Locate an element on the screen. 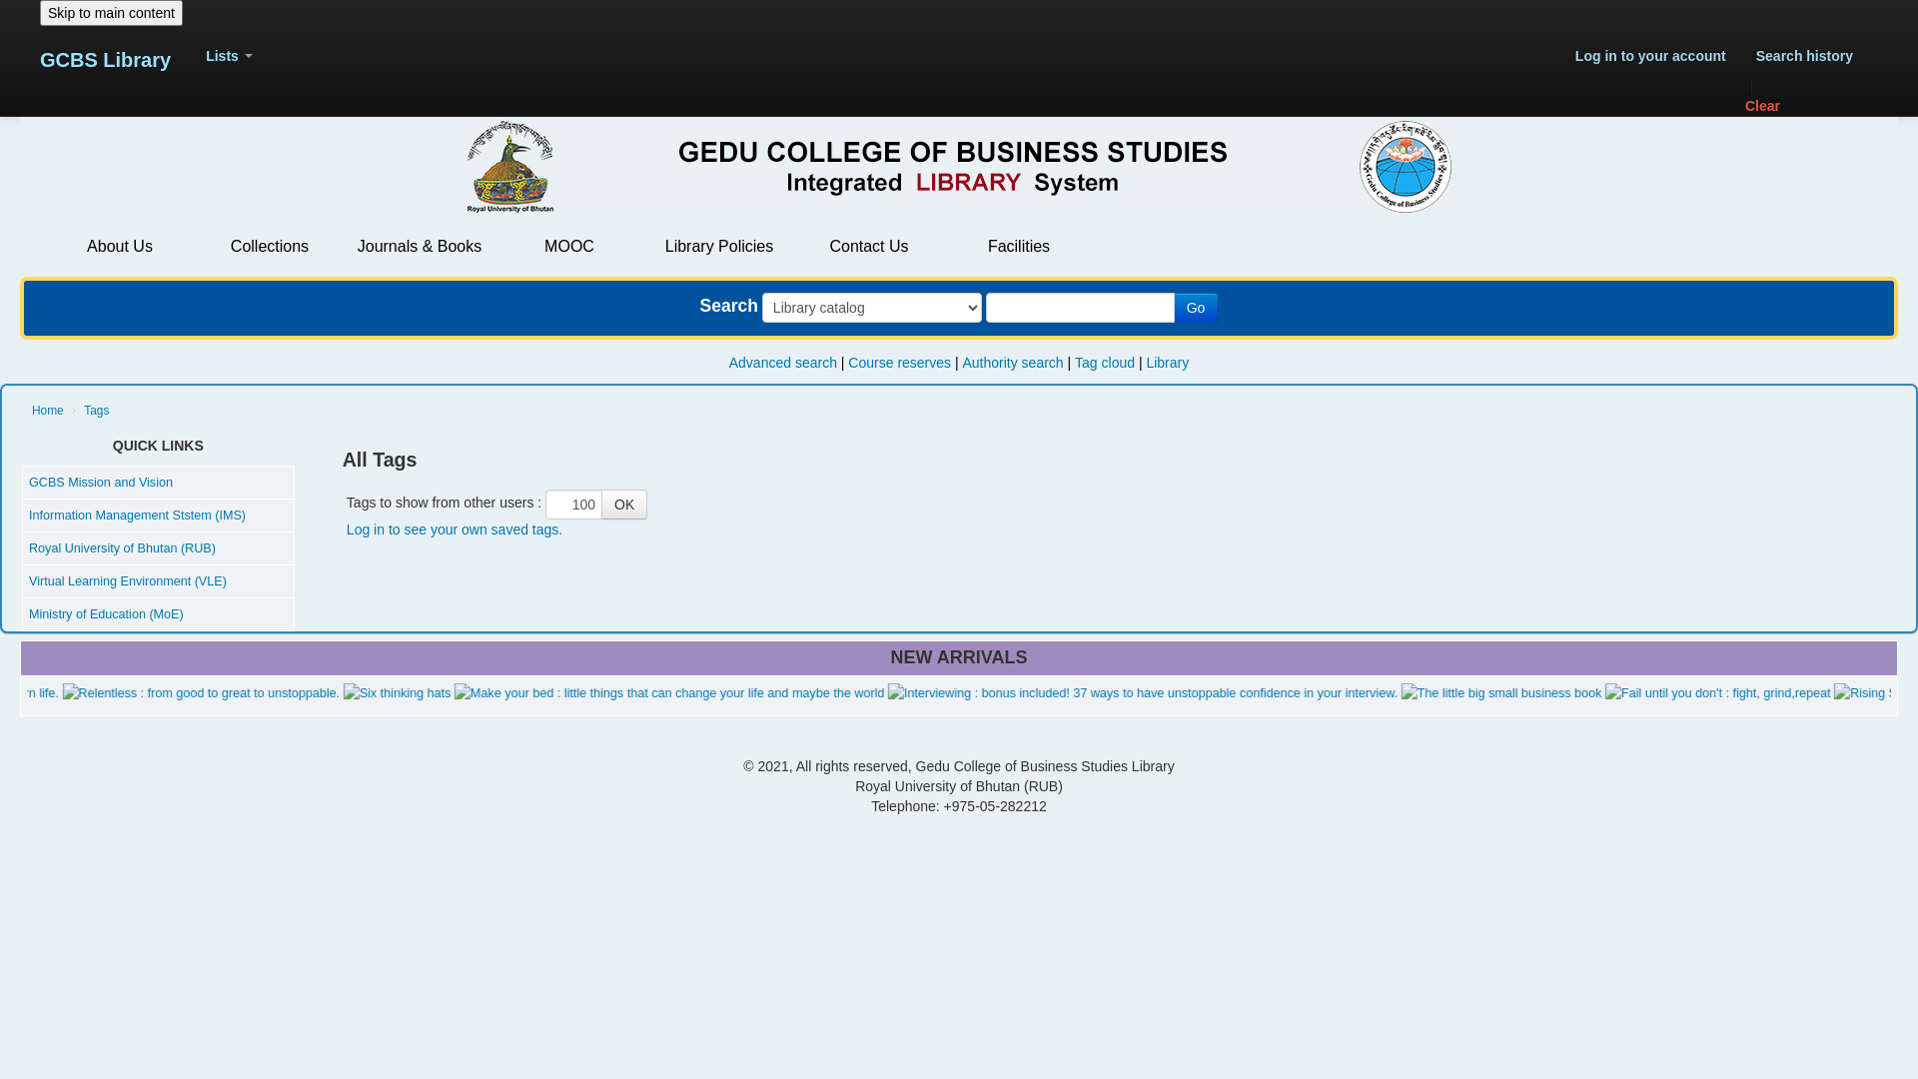 Image resolution: width=1918 pixels, height=1079 pixels. Authority search is located at coordinates (1013, 363).